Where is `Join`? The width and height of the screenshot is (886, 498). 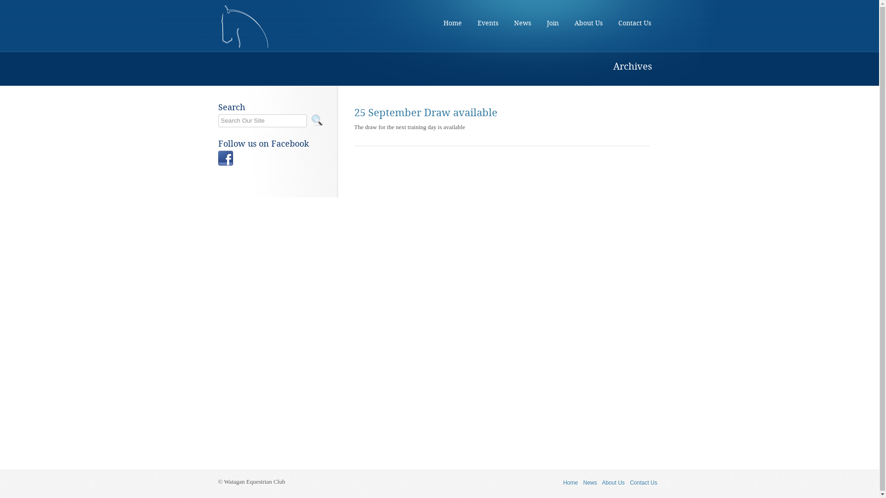 Join is located at coordinates (552, 23).